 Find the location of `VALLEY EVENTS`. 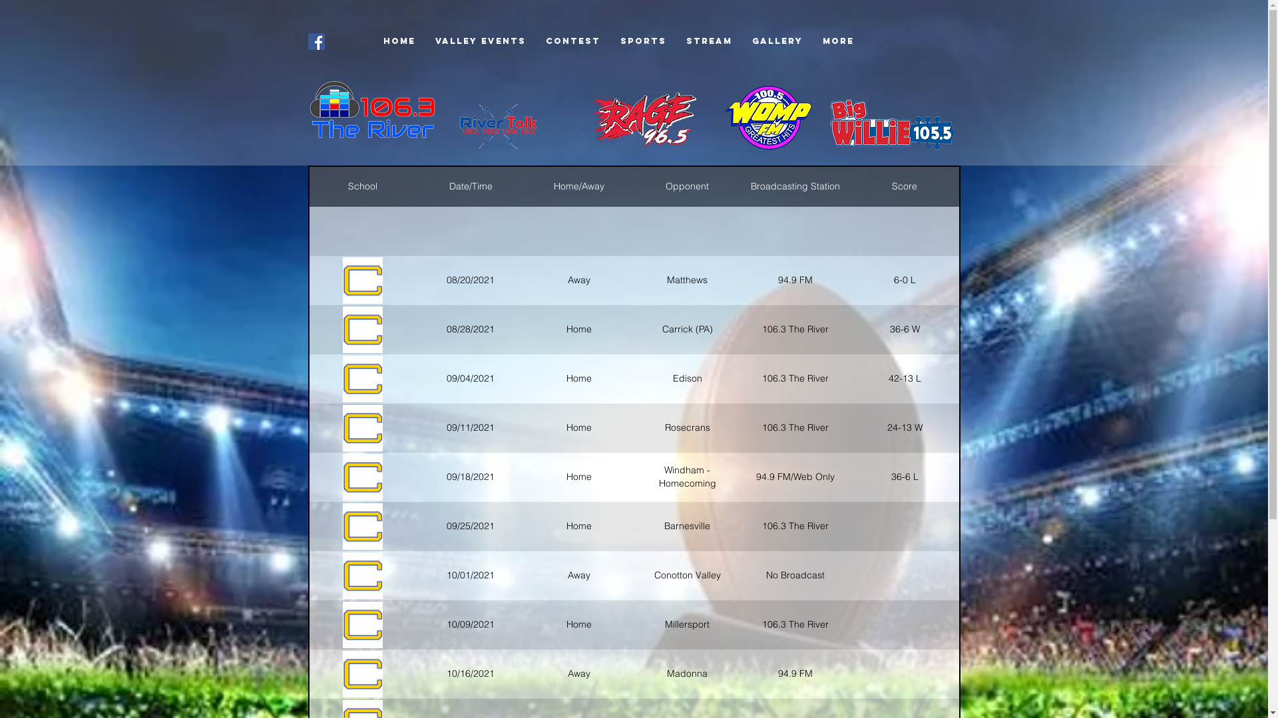

VALLEY EVENTS is located at coordinates (480, 41).